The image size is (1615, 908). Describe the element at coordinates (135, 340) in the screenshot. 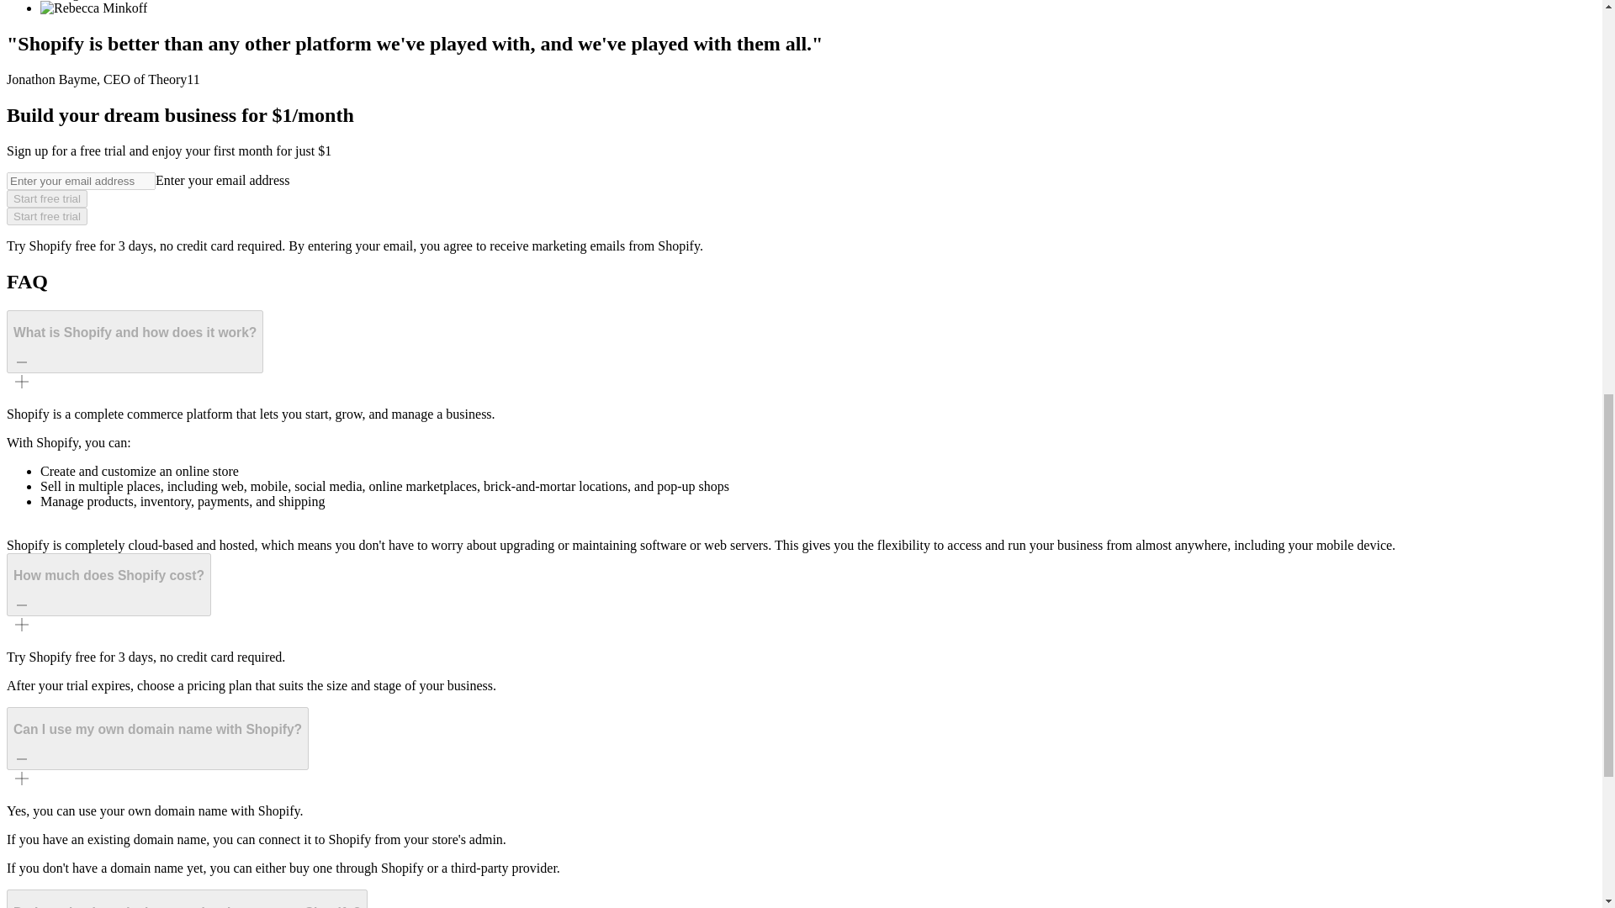

I see `What is Shopify and how does it work?` at that location.